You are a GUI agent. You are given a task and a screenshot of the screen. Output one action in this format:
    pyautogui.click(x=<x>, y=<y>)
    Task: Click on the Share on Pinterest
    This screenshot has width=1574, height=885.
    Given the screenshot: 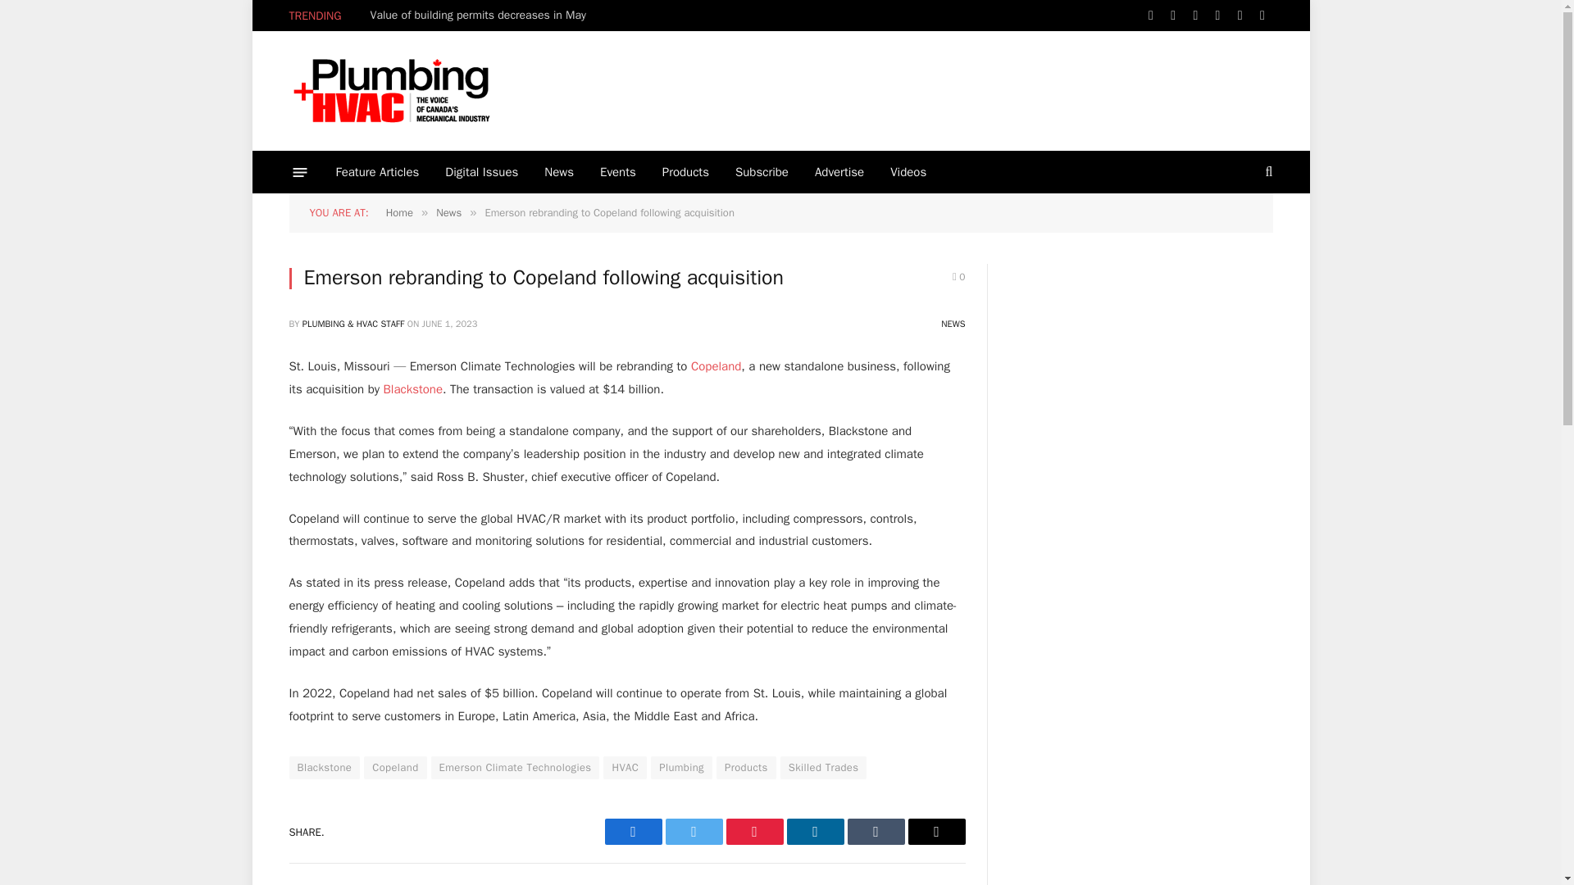 What is the action you would take?
    pyautogui.click(x=754, y=832)
    